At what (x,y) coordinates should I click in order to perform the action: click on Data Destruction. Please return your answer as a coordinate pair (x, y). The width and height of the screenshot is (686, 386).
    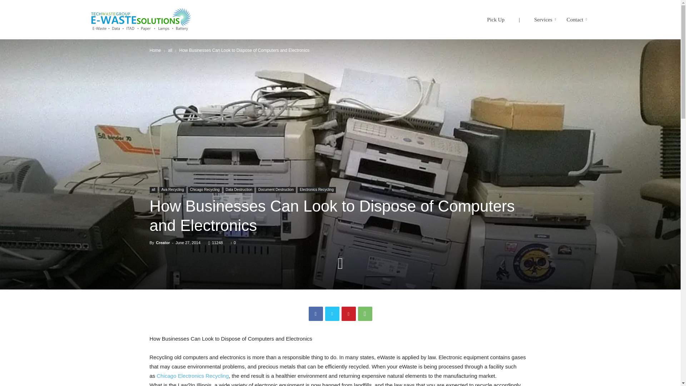
    Looking at the image, I should click on (239, 190).